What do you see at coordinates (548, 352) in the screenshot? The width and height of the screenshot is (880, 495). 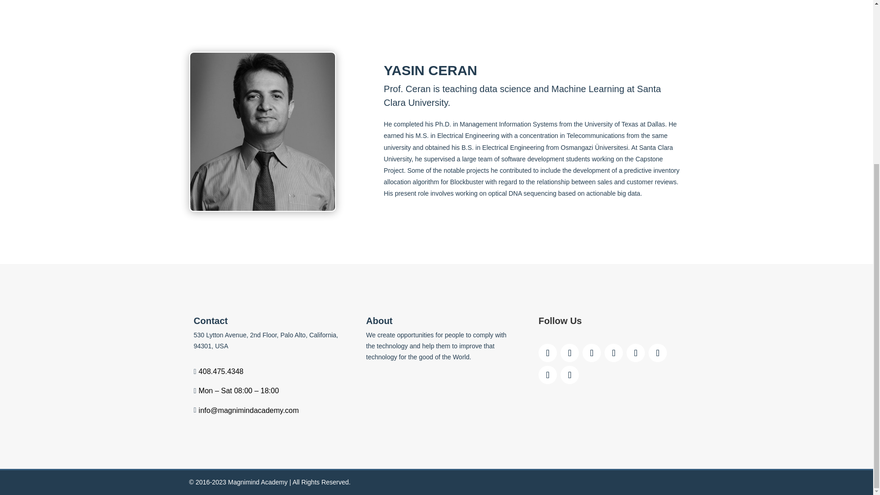 I see `Follow on Facebook` at bounding box center [548, 352].